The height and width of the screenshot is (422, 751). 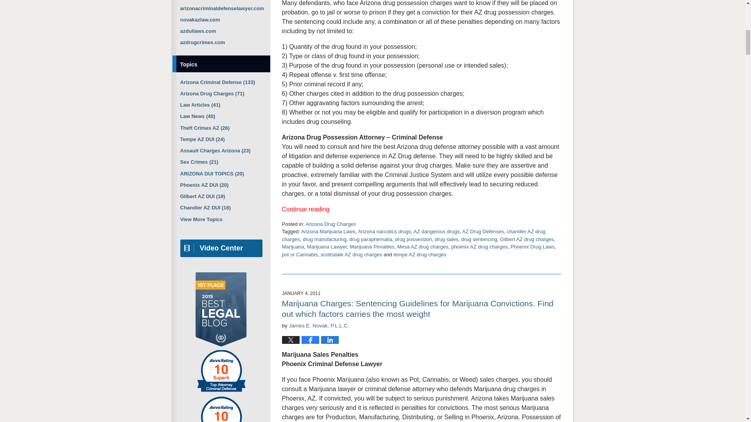 What do you see at coordinates (446, 239) in the screenshot?
I see `View all posts tagged with drug sales` at bounding box center [446, 239].